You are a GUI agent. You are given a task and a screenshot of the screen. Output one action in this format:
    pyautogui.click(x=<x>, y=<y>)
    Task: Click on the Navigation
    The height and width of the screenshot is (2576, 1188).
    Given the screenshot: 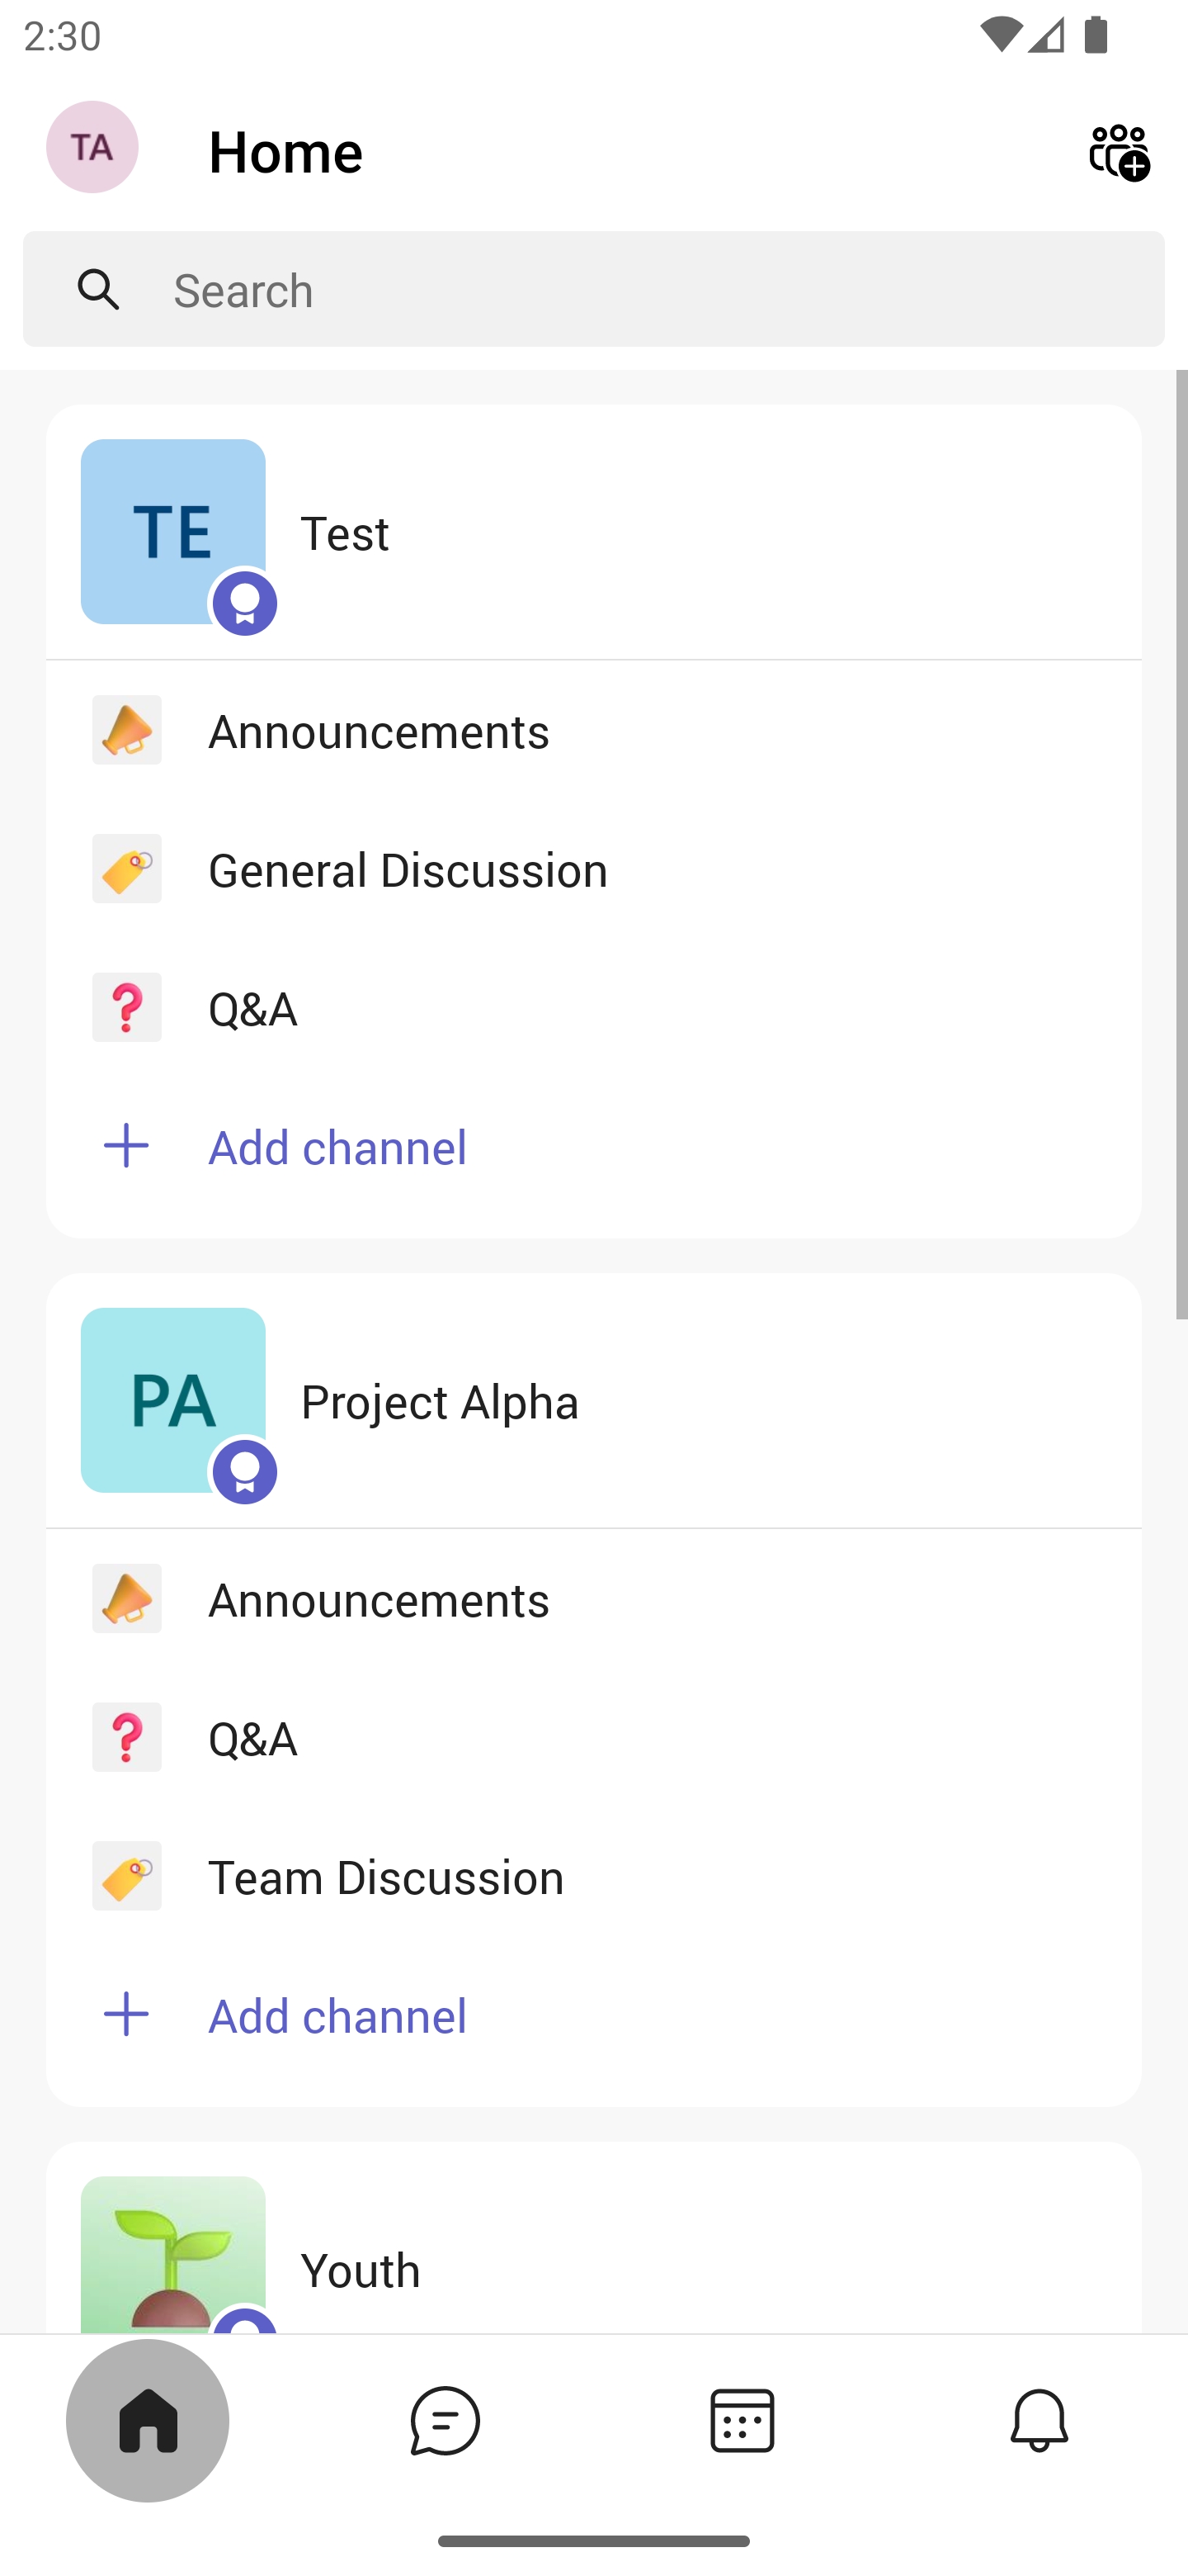 What is the action you would take?
    pyautogui.click(x=96, y=150)
    